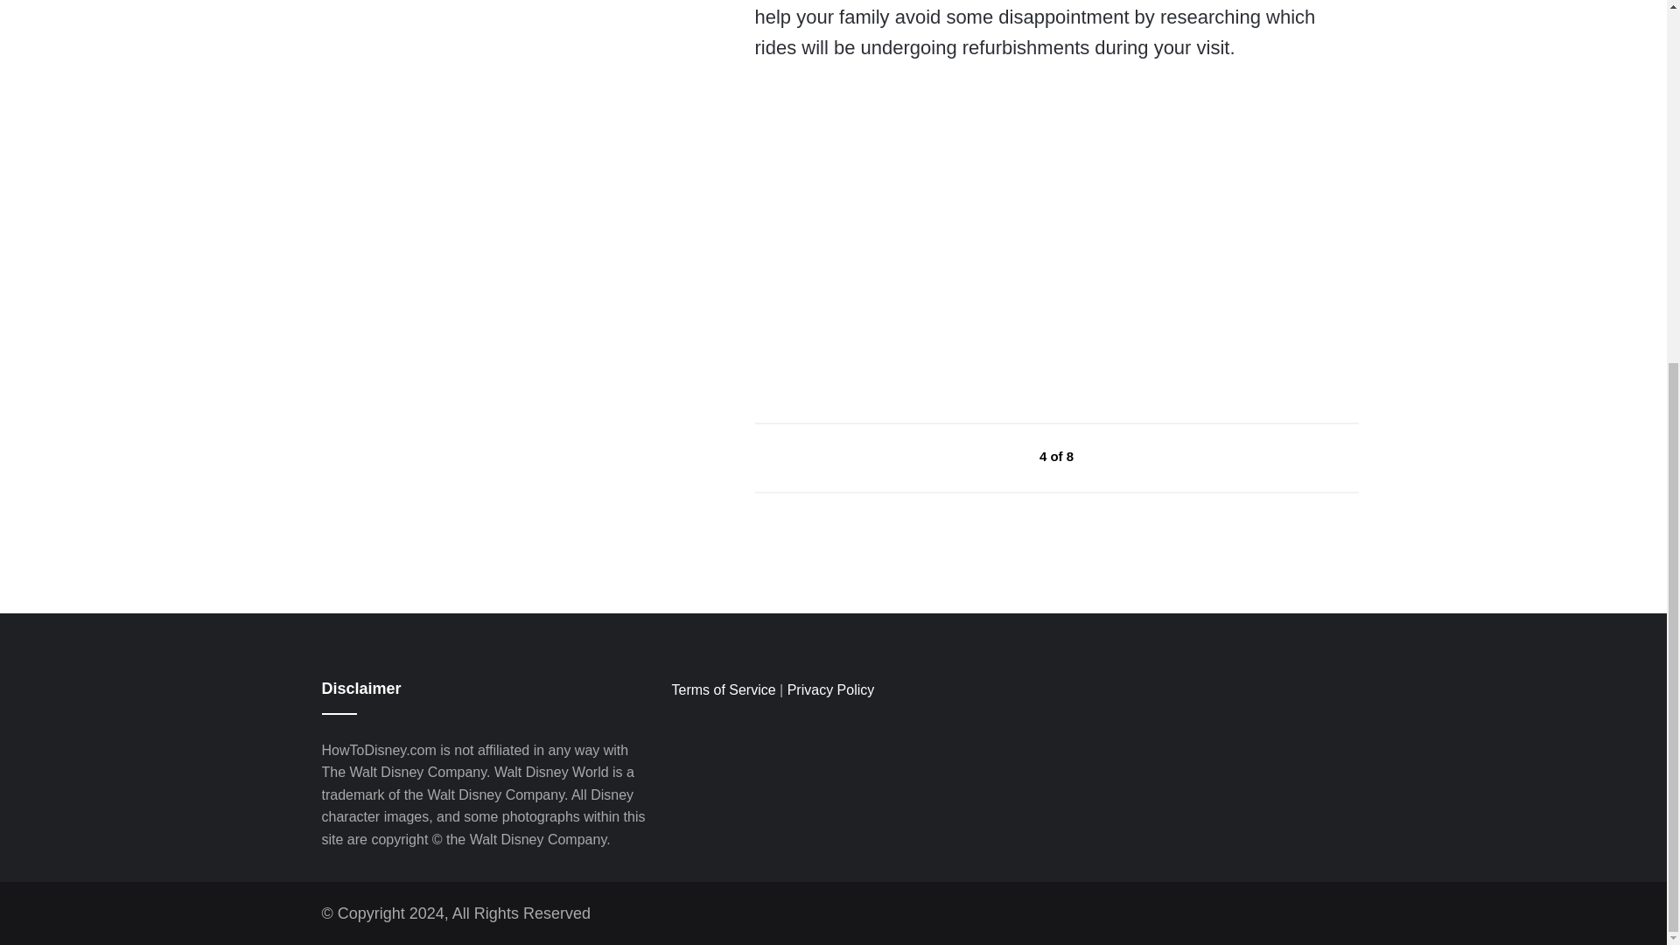  I want to click on Privacy Policy, so click(831, 689).